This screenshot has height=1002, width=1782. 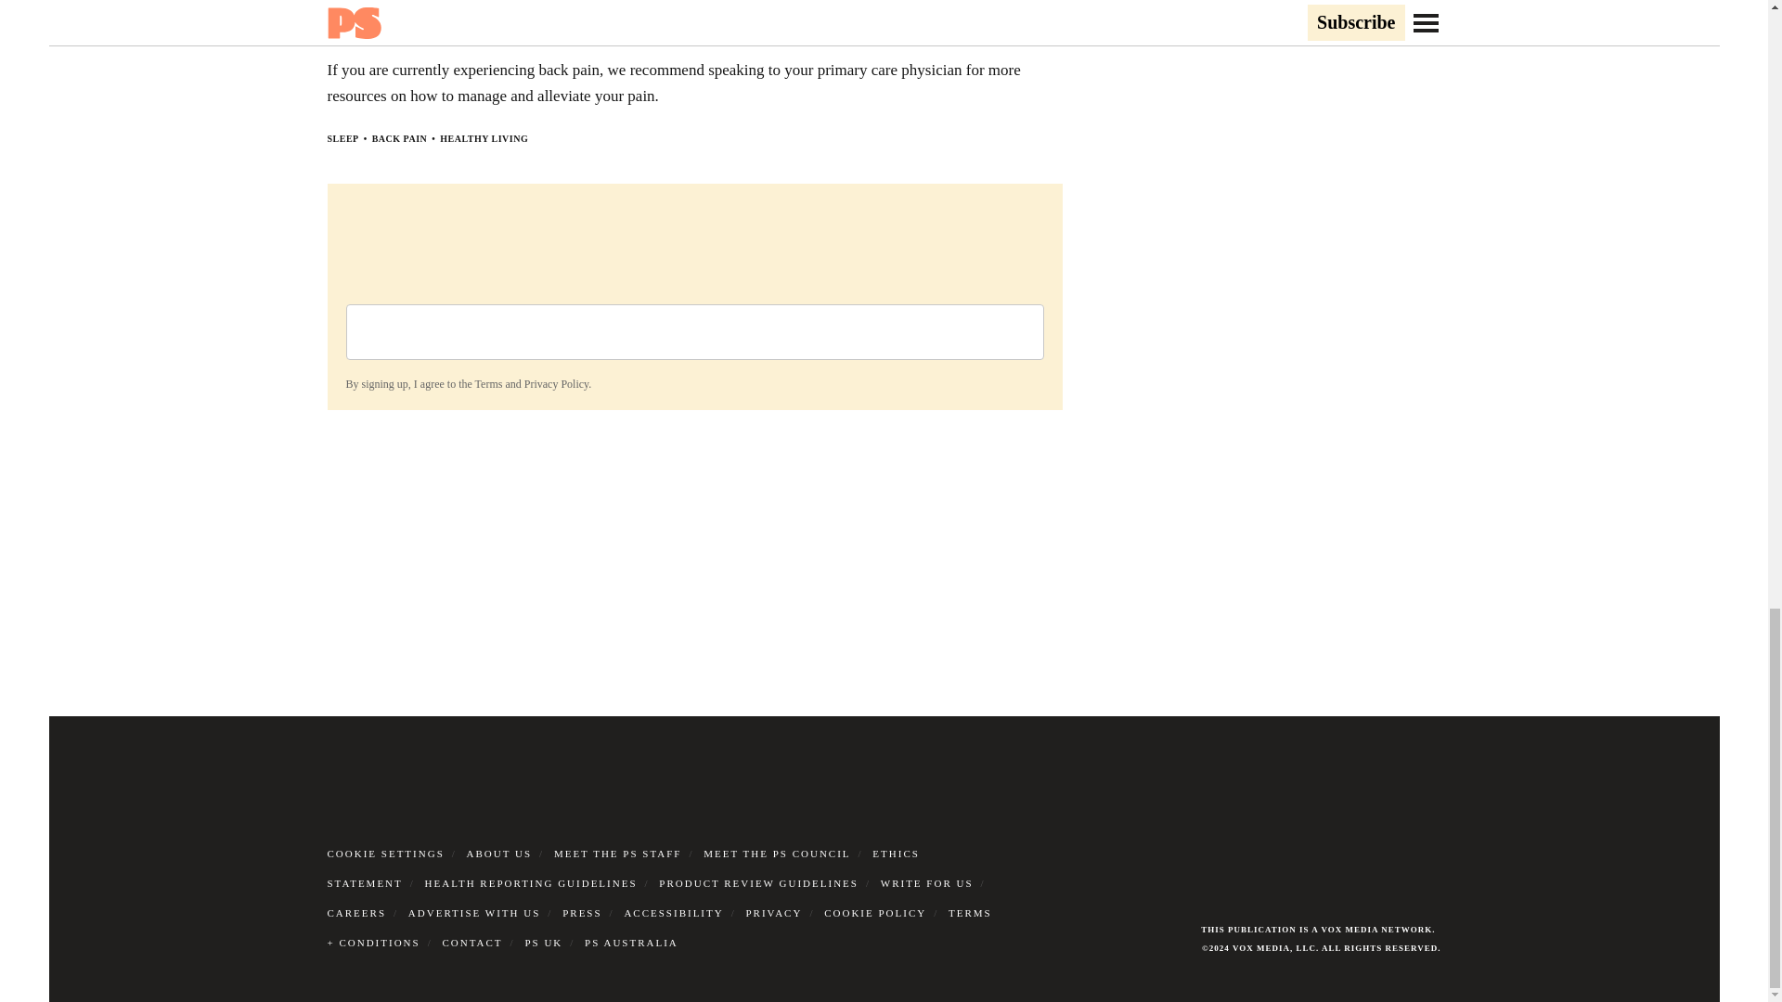 I want to click on SLEEP, so click(x=342, y=138).